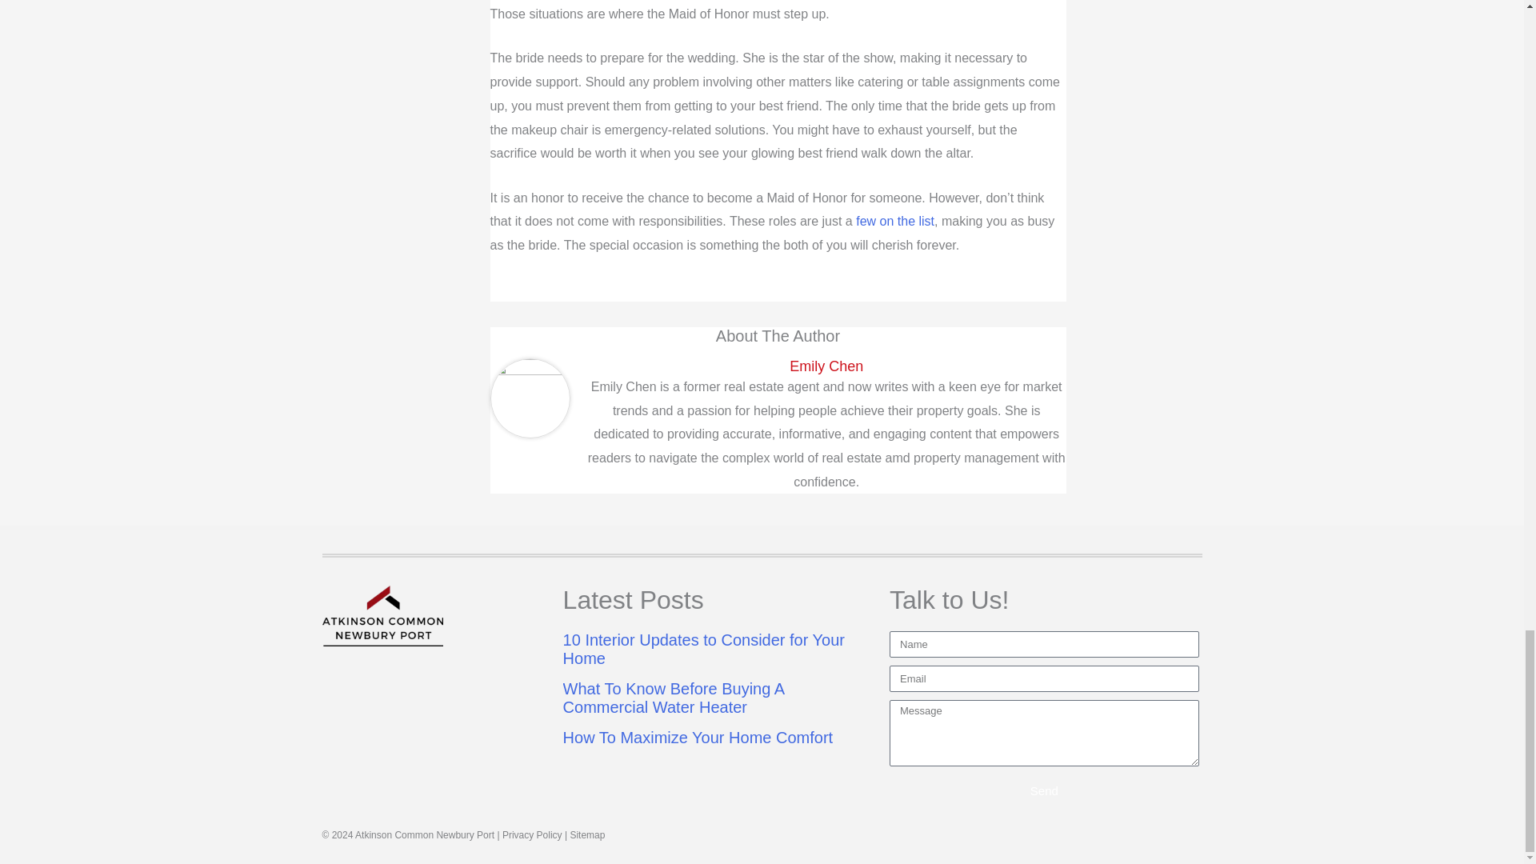 This screenshot has width=1536, height=864. Describe the element at coordinates (826, 366) in the screenshot. I see `Emily Chen` at that location.